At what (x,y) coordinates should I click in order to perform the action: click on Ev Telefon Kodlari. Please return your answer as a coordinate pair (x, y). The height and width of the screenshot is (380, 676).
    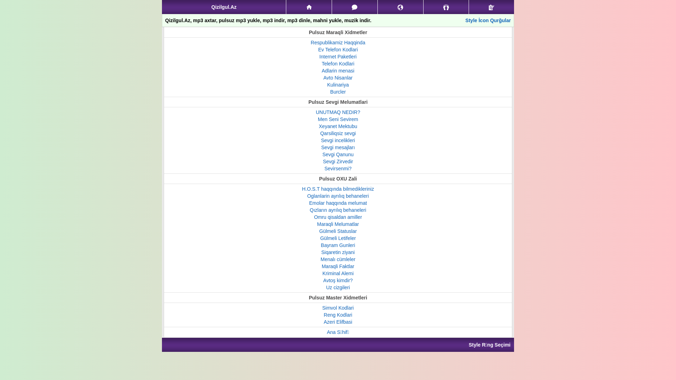
    Looking at the image, I should click on (338, 50).